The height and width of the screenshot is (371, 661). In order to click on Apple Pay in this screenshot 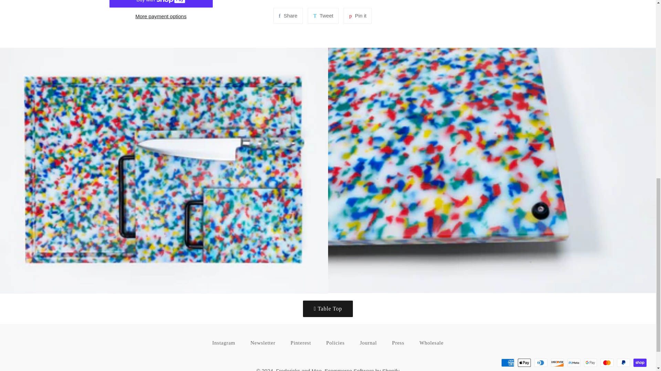, I will do `click(357, 16)`.